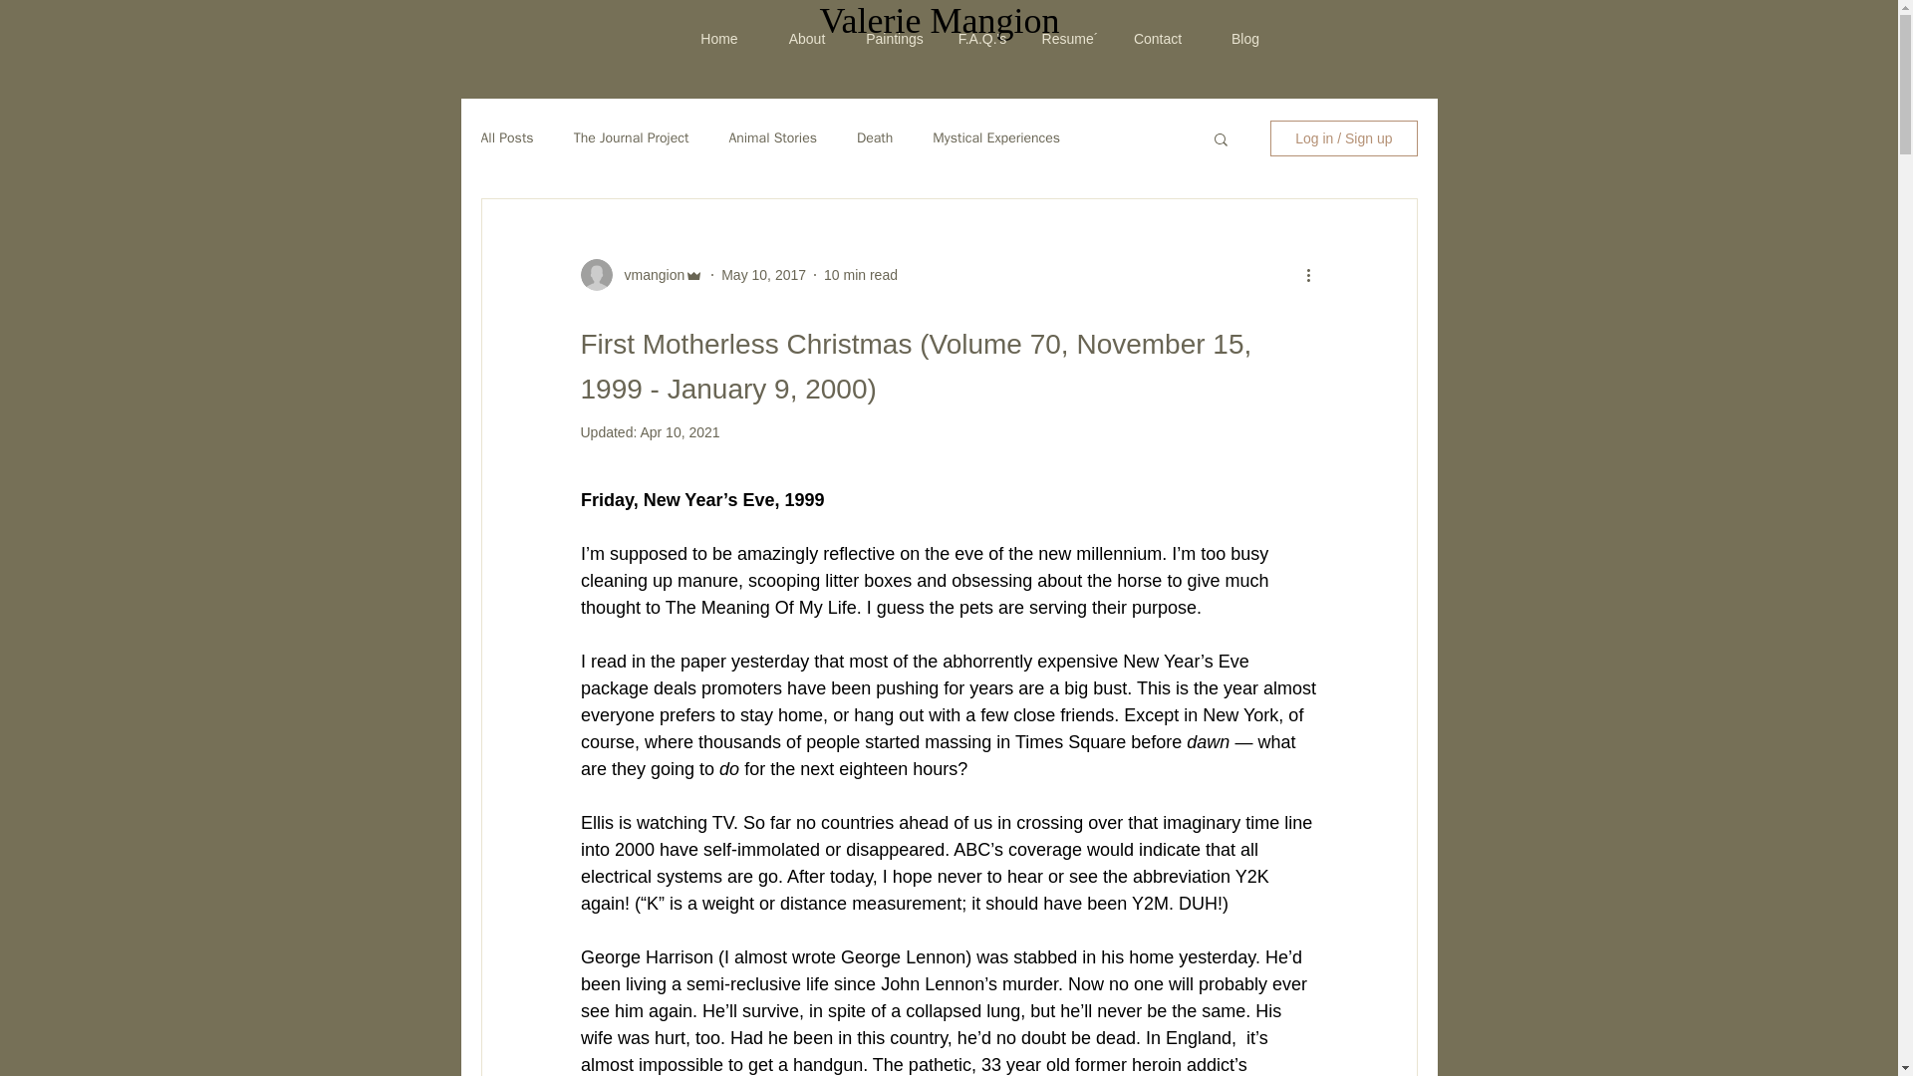 The width and height of the screenshot is (1913, 1076). What do you see at coordinates (679, 431) in the screenshot?
I see `Apr 10, 2021` at bounding box center [679, 431].